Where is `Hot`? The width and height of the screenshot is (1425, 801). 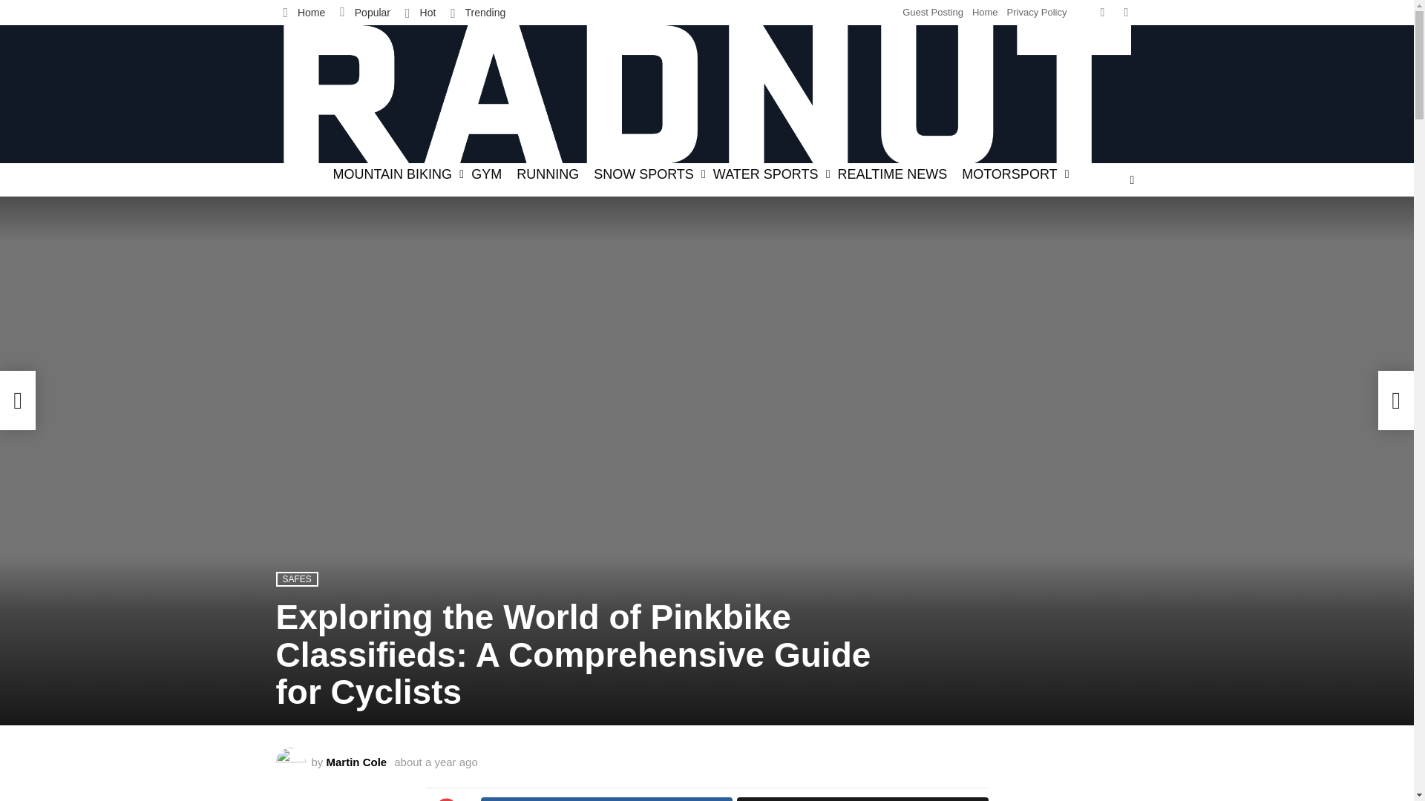
Hot is located at coordinates (420, 12).